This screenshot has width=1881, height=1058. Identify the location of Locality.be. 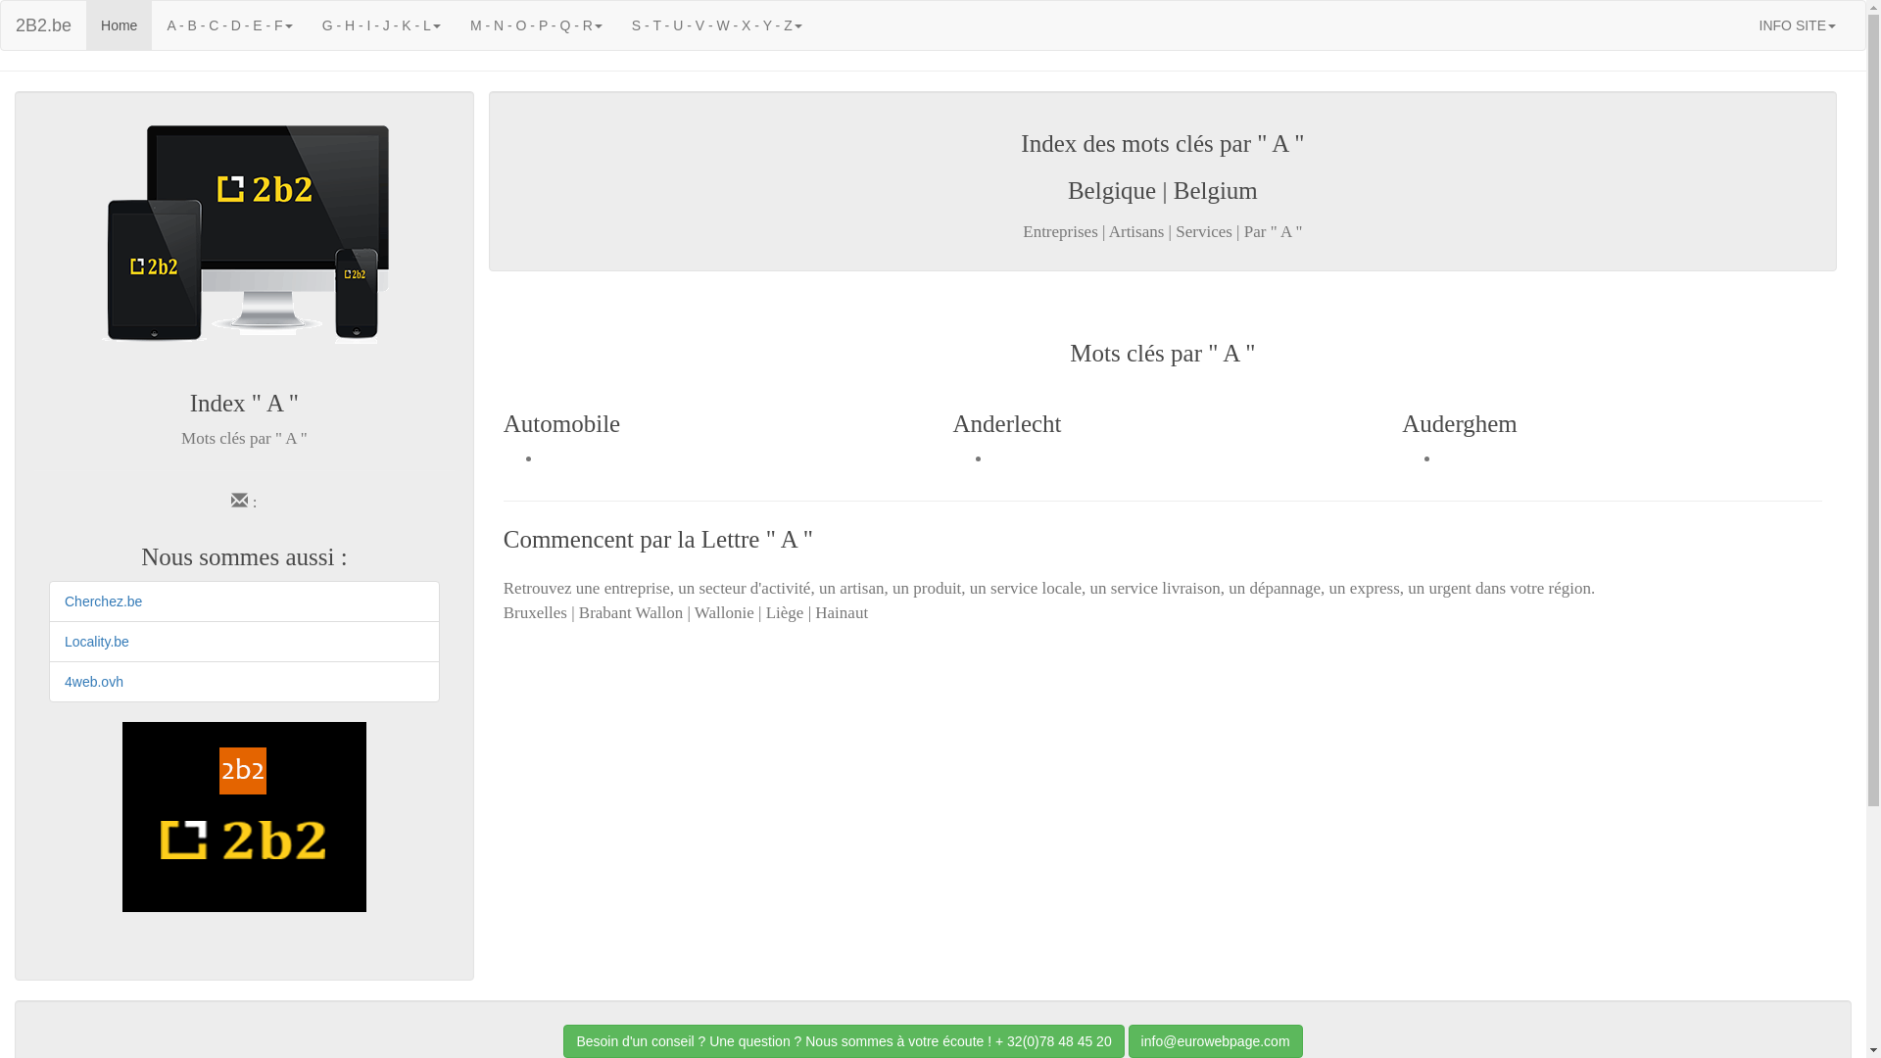
(97, 642).